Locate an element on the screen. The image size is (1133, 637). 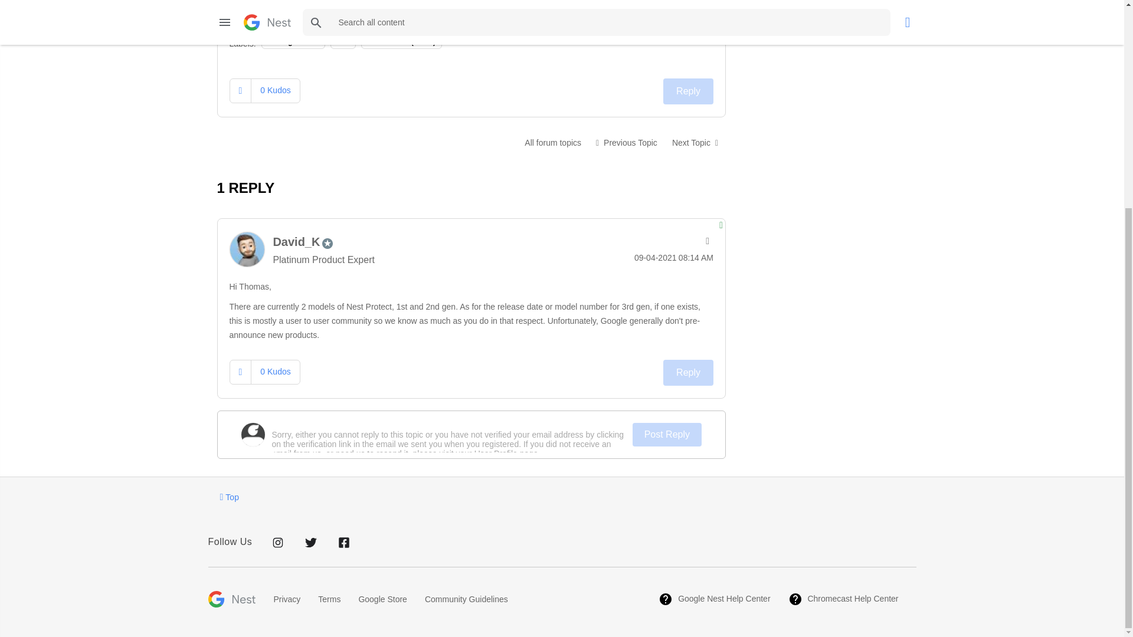
Getting Started is located at coordinates (294, 41).